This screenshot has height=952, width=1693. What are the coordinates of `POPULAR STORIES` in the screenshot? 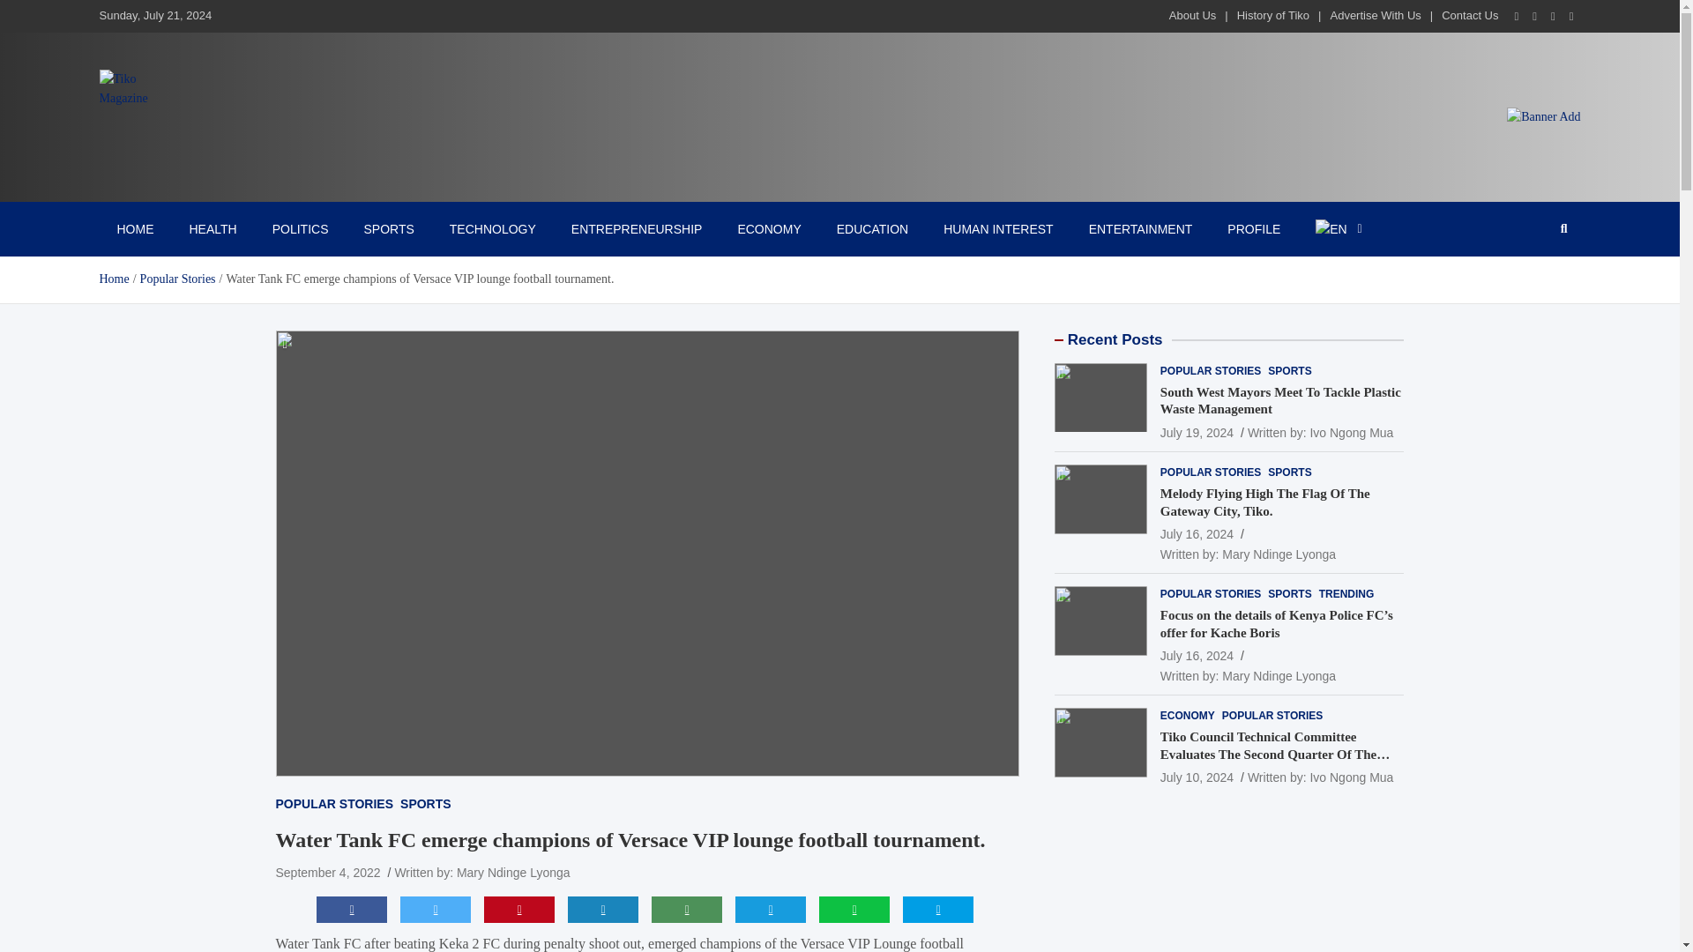 It's located at (333, 804).